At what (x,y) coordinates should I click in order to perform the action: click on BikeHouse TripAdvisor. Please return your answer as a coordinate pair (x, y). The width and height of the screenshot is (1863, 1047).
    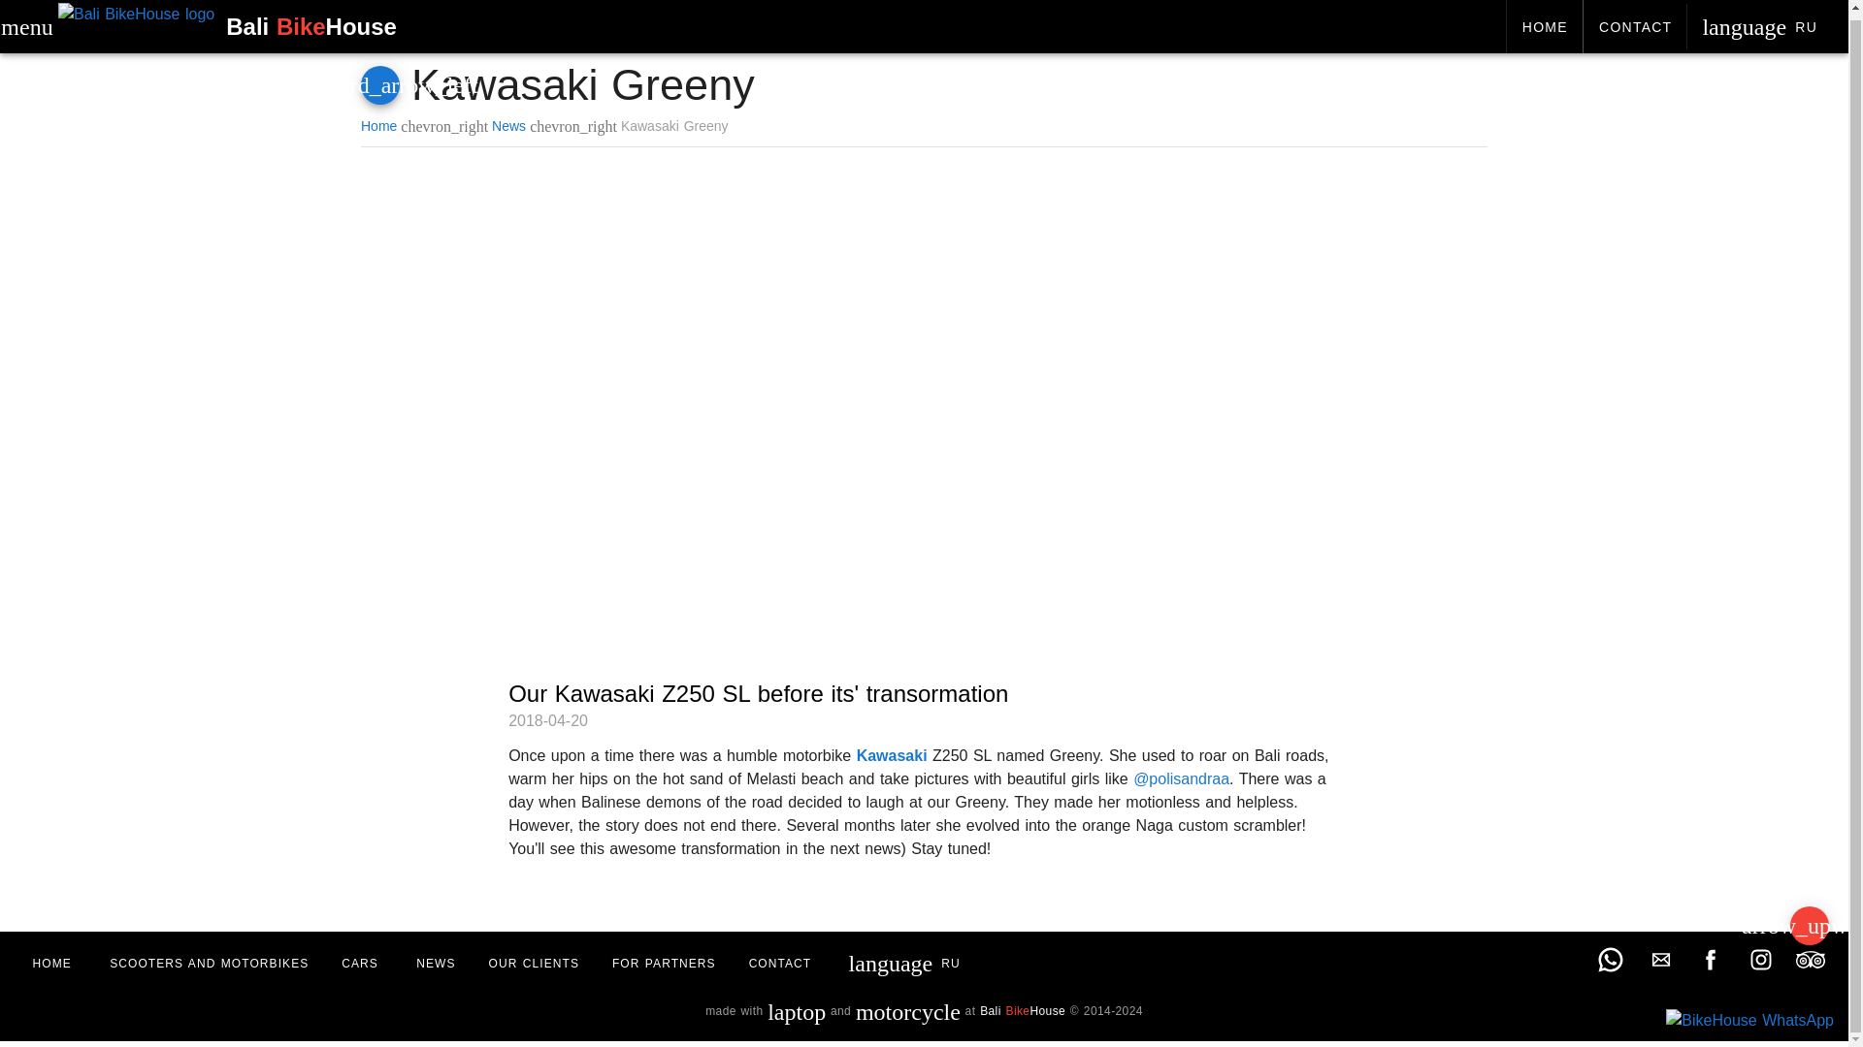
    Looking at the image, I should click on (1811, 960).